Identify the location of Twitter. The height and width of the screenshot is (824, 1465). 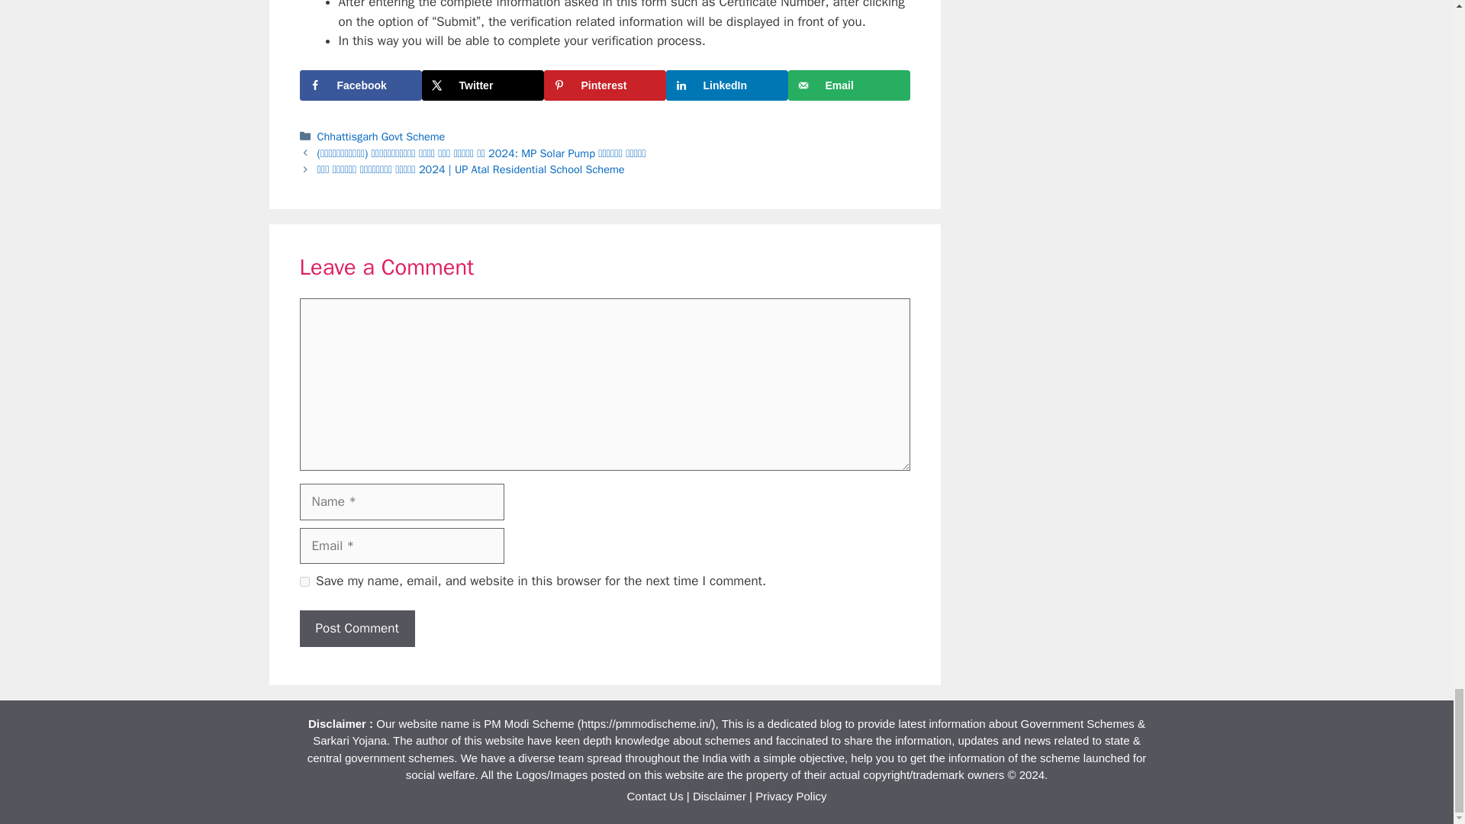
(482, 85).